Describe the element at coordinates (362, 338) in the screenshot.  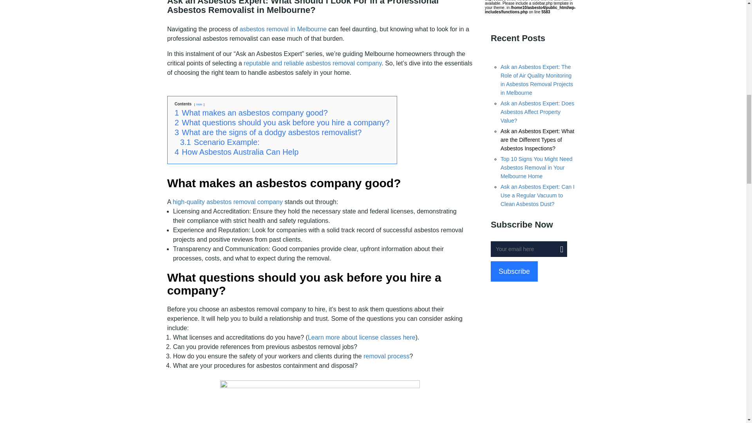
I see `Learn more about license classes here` at that location.